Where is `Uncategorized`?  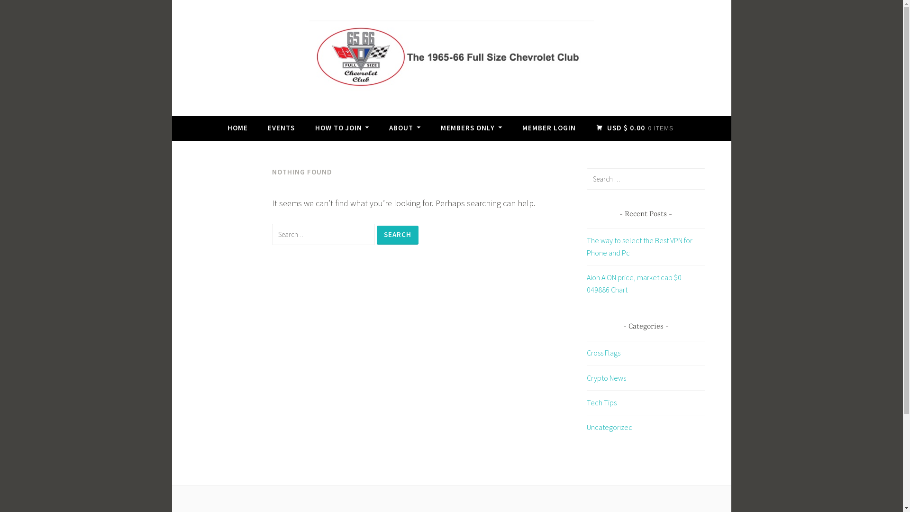 Uncategorized is located at coordinates (610, 427).